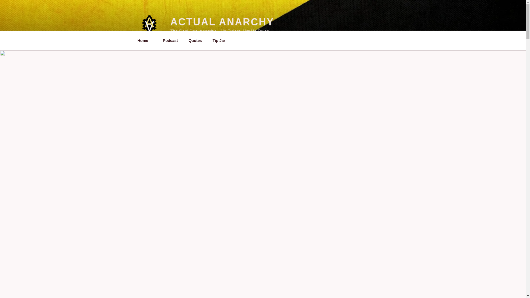 This screenshot has height=298, width=530. What do you see at coordinates (195, 40) in the screenshot?
I see `Quotes` at bounding box center [195, 40].